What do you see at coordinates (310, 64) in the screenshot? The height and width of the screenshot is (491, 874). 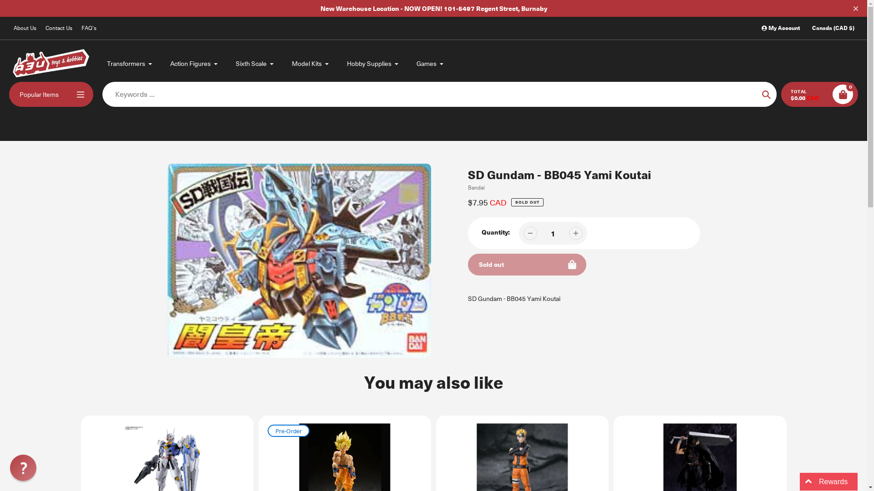 I see `Model Kits` at bounding box center [310, 64].